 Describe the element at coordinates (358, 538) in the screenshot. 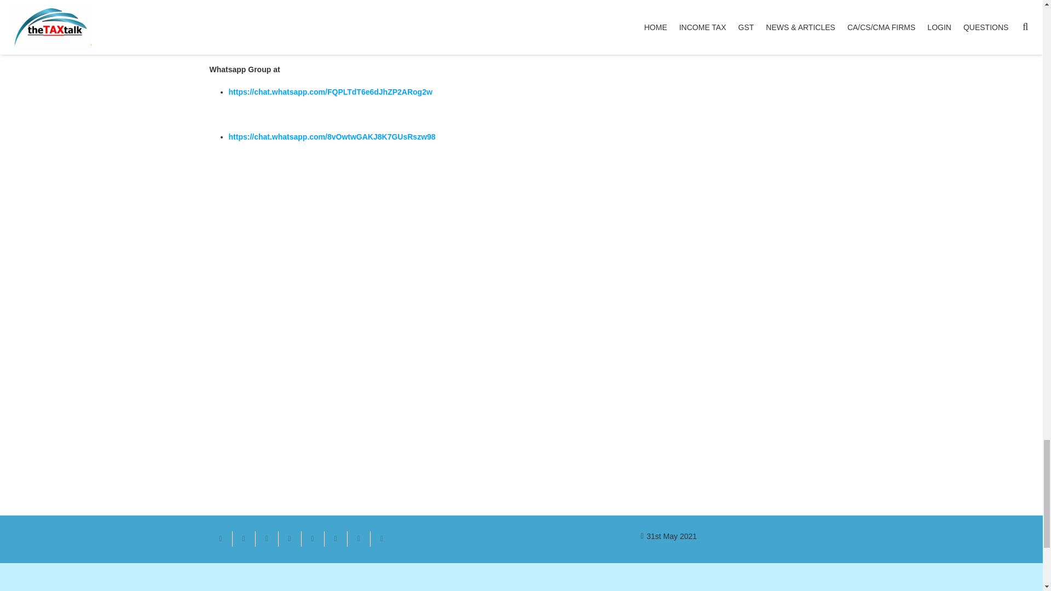

I see `Share this` at that location.